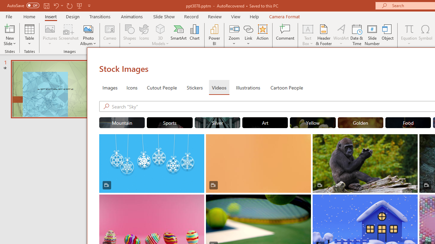 This screenshot has height=244, width=435. Describe the element at coordinates (357, 35) in the screenshot. I see `Date & Time...` at that location.